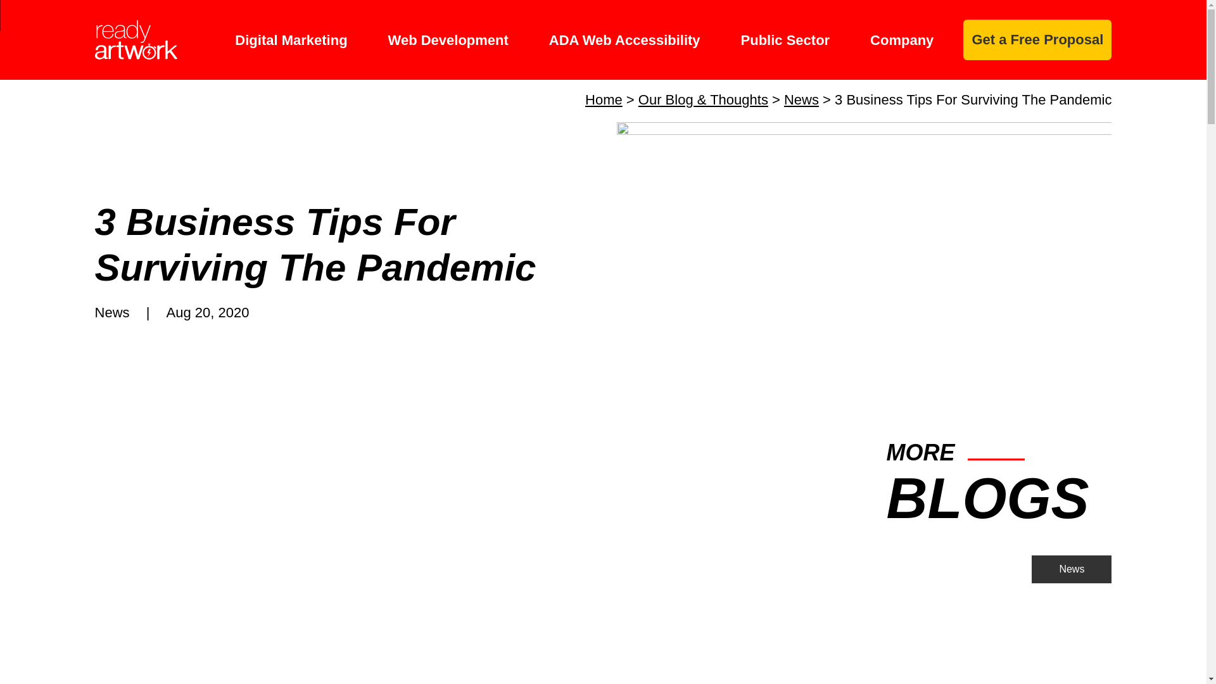  I want to click on Public Sector, so click(785, 39).